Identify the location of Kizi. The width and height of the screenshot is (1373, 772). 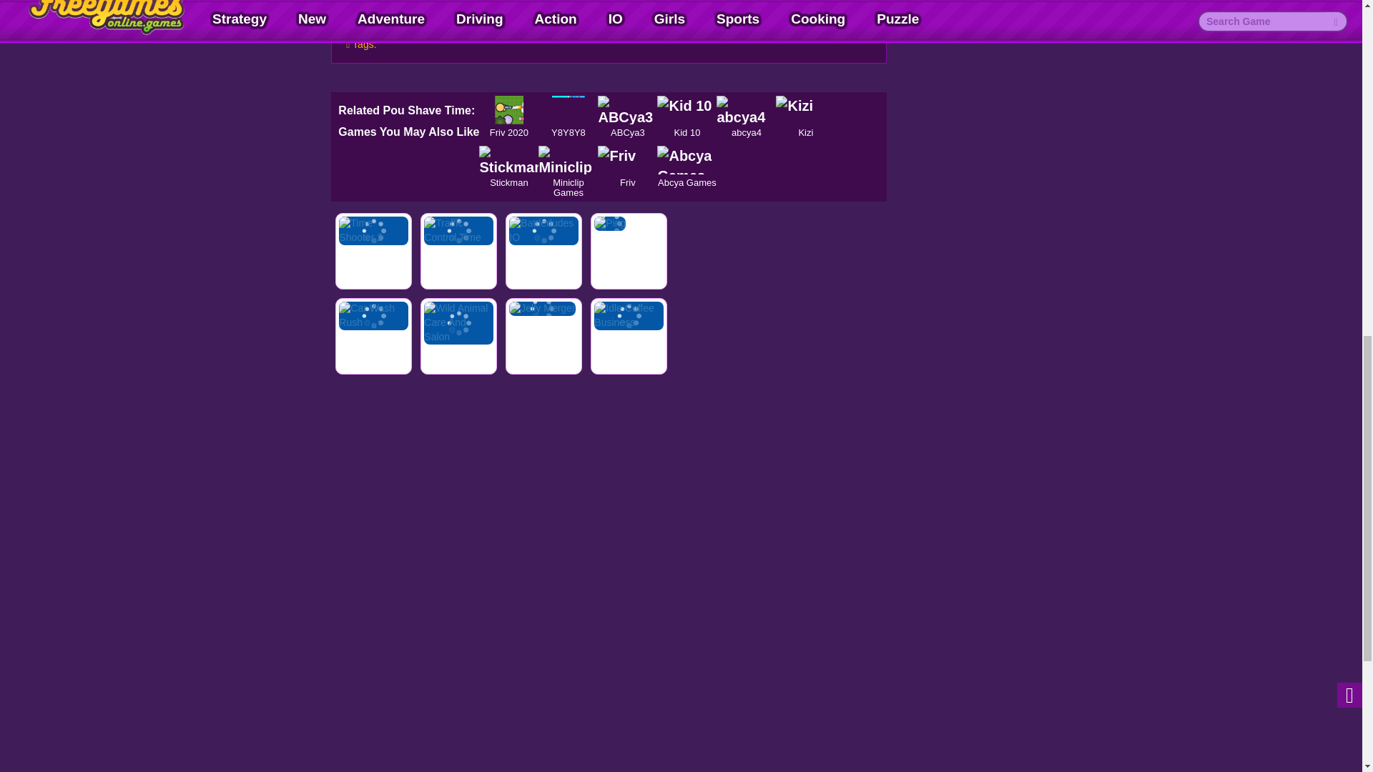
(805, 109).